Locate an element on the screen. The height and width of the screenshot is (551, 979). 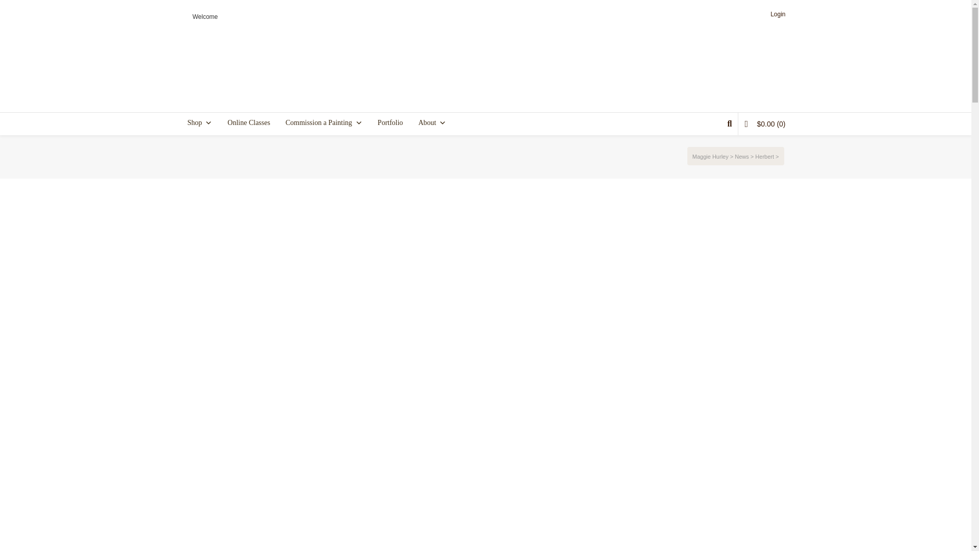
Portfolio is located at coordinates (391, 123).